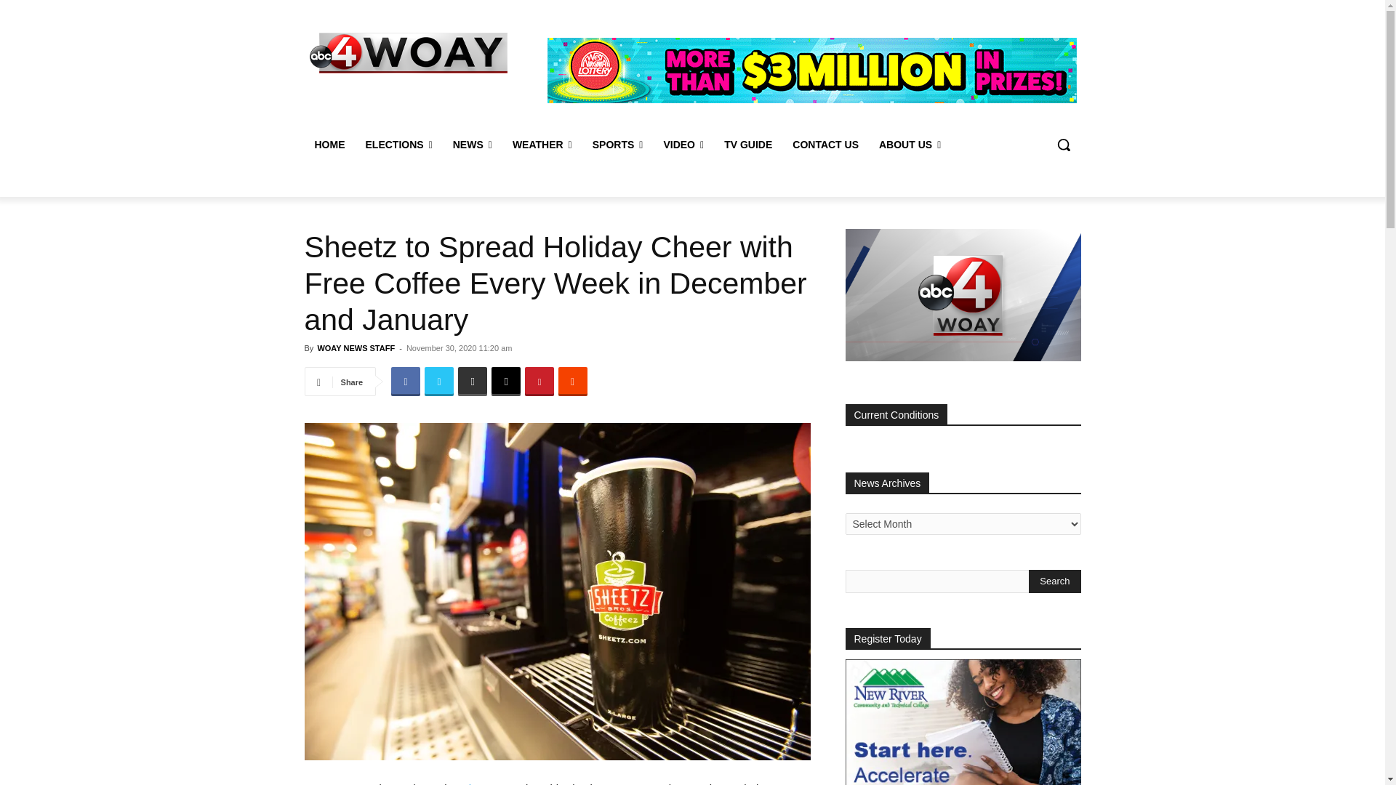  I want to click on Print, so click(473, 382).